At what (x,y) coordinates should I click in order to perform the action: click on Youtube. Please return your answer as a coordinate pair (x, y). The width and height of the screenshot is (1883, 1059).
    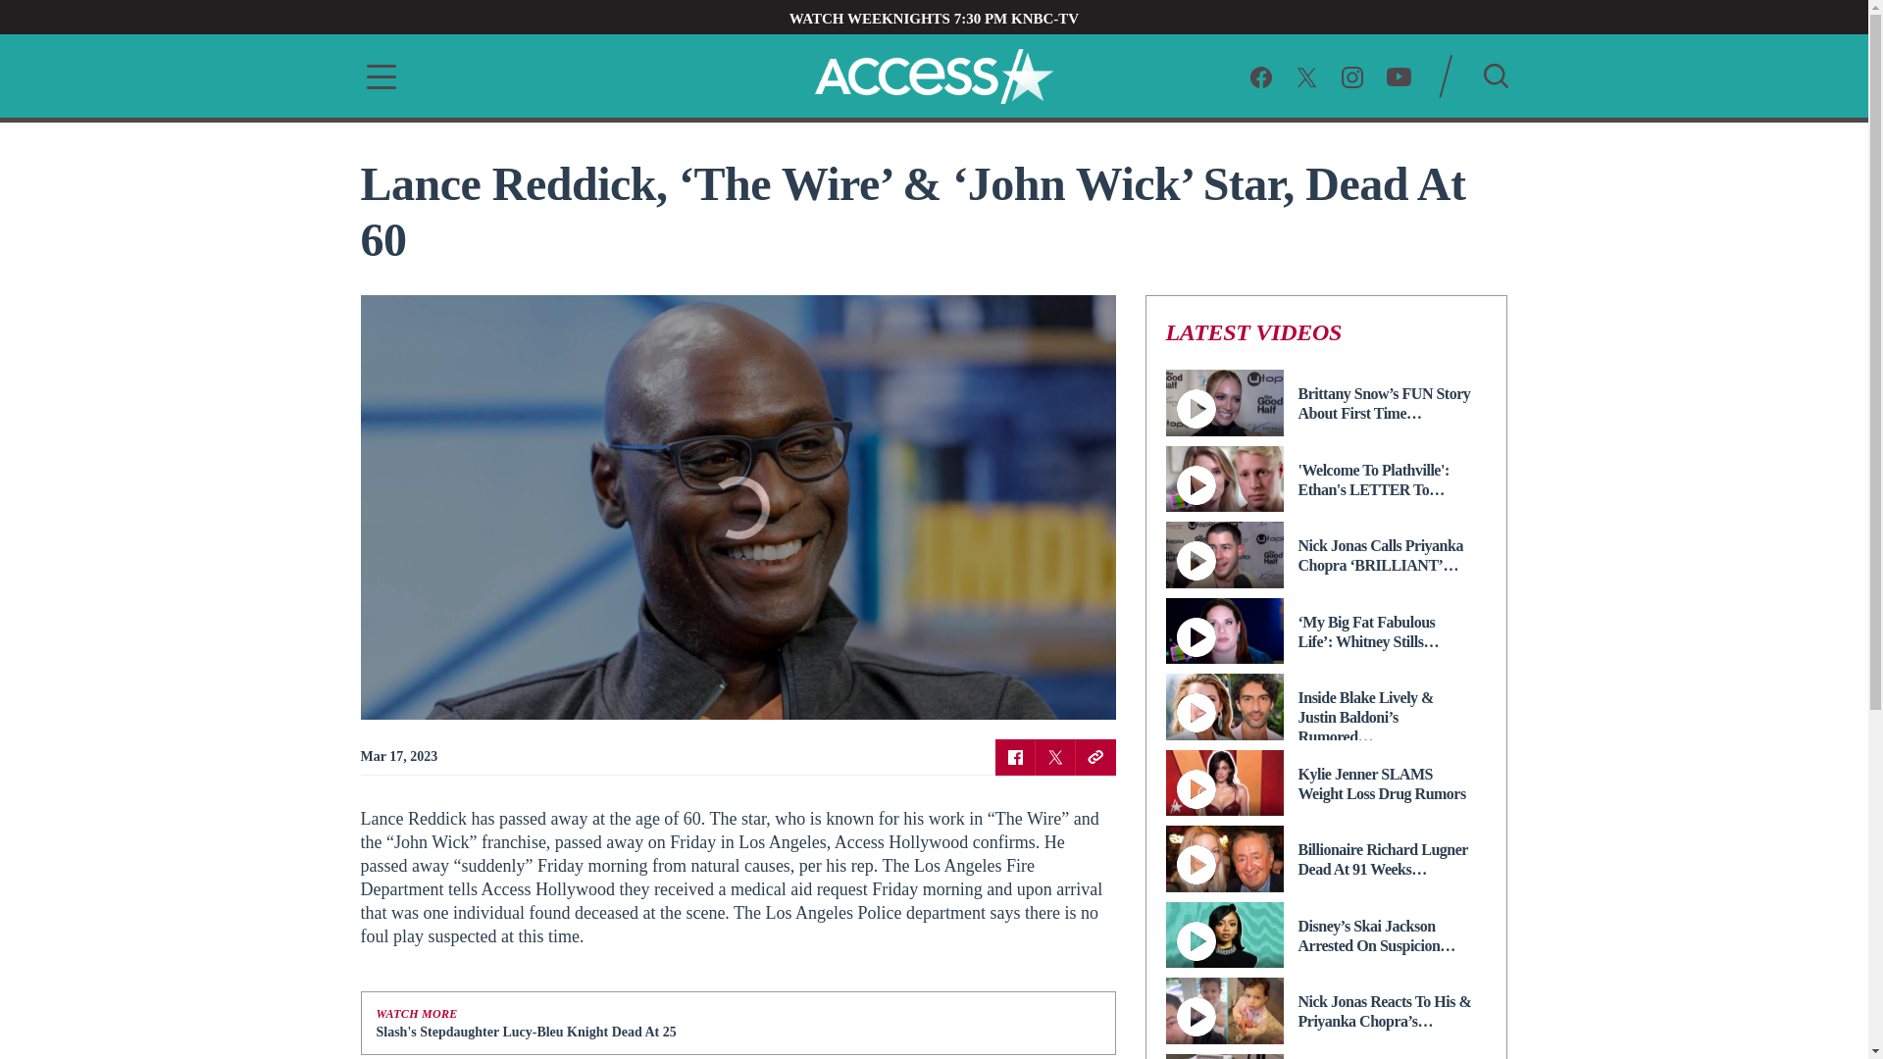
    Looking at the image, I should click on (1399, 75).